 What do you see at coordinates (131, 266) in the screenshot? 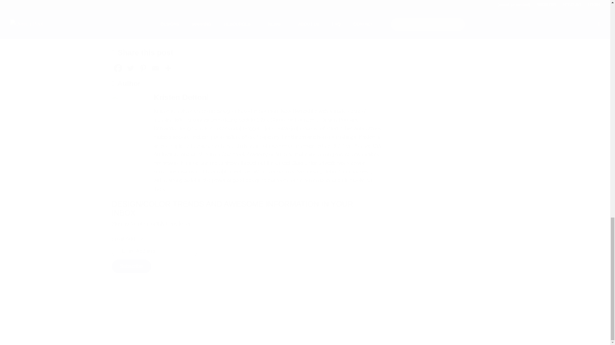
I see `Subscribe` at bounding box center [131, 266].